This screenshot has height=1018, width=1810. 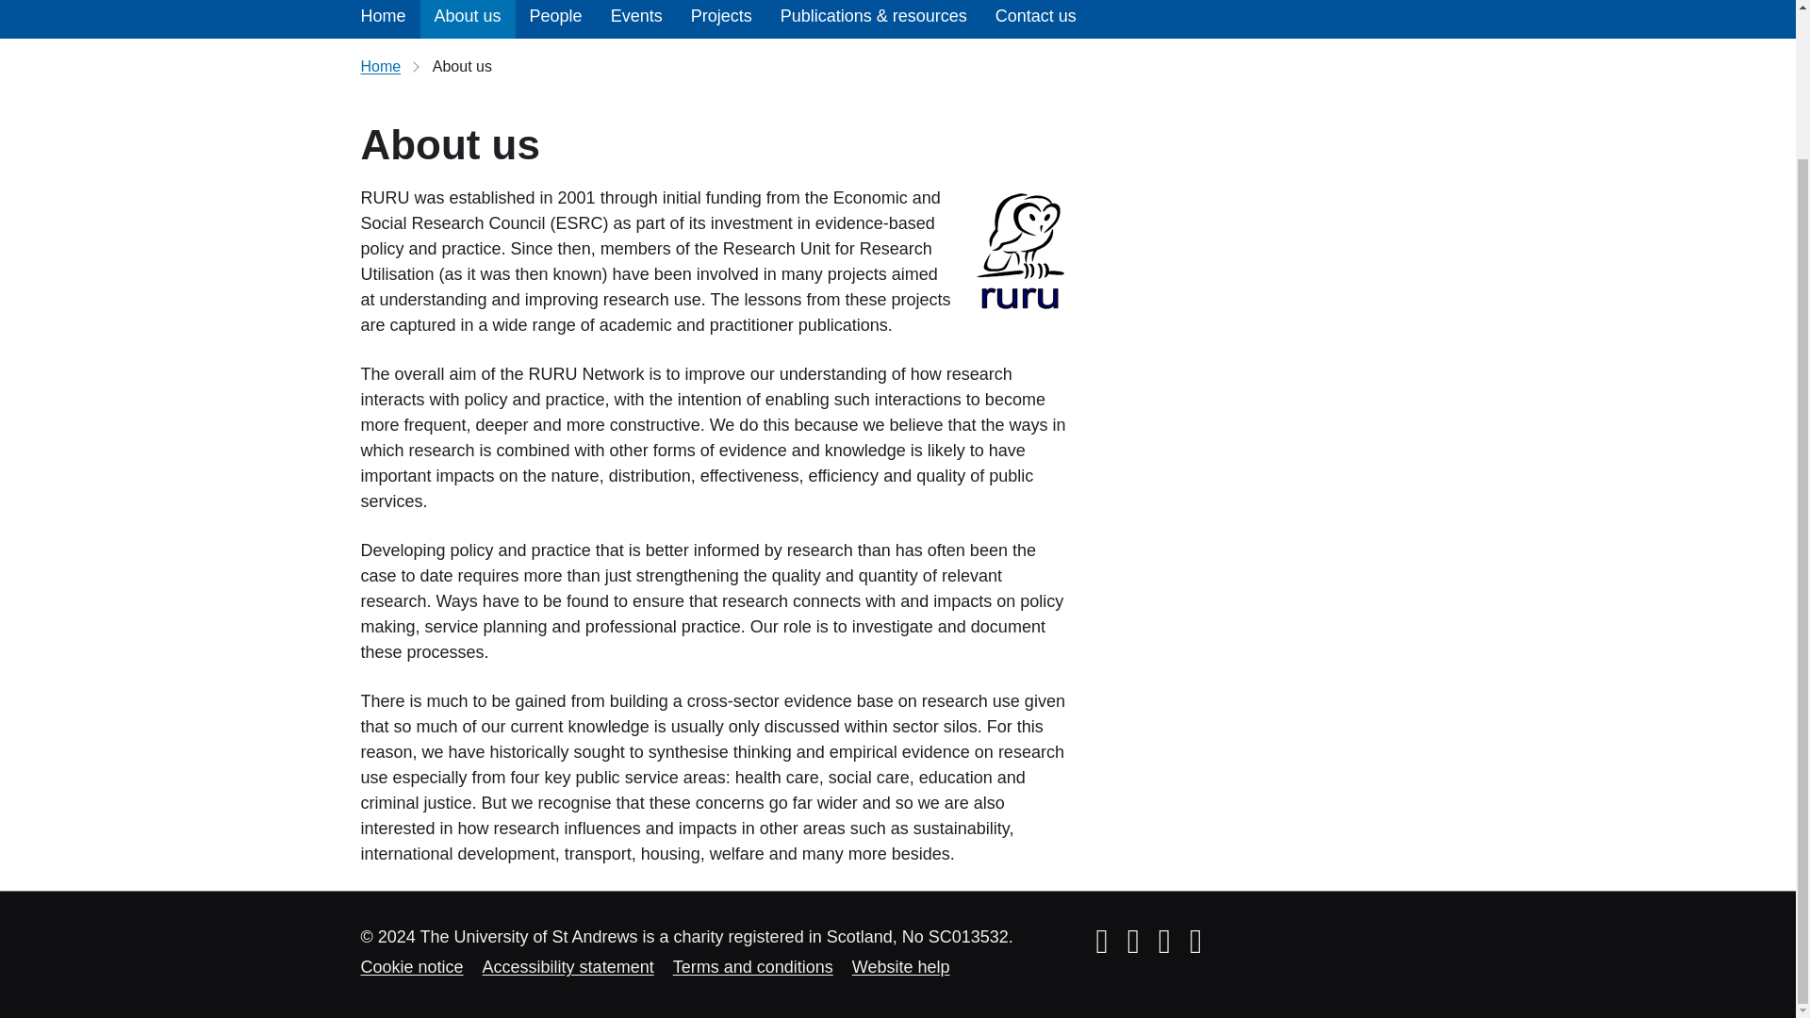 What do you see at coordinates (380, 66) in the screenshot?
I see `Home` at bounding box center [380, 66].